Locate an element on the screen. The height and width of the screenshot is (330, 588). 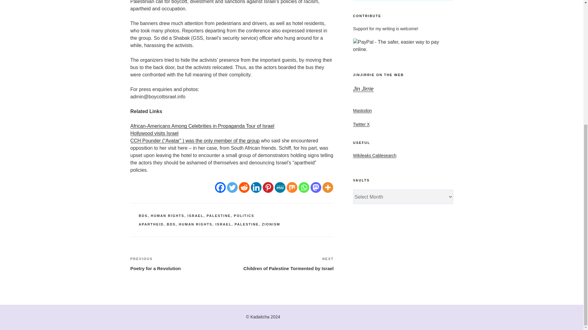
Twitter is located at coordinates (232, 187).